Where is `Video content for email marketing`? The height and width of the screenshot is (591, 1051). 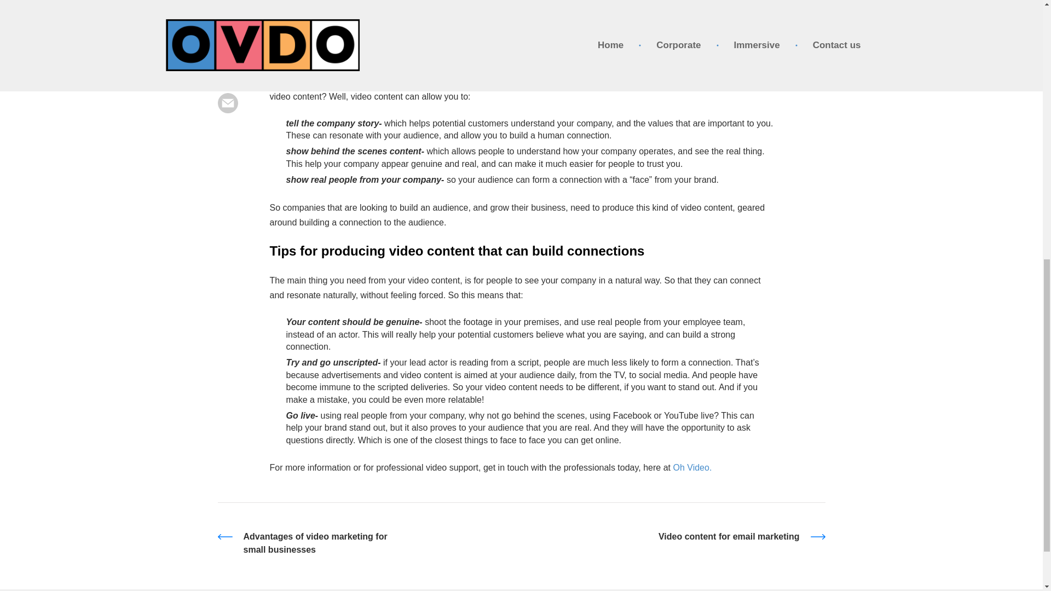
Video content for email marketing is located at coordinates (677, 536).